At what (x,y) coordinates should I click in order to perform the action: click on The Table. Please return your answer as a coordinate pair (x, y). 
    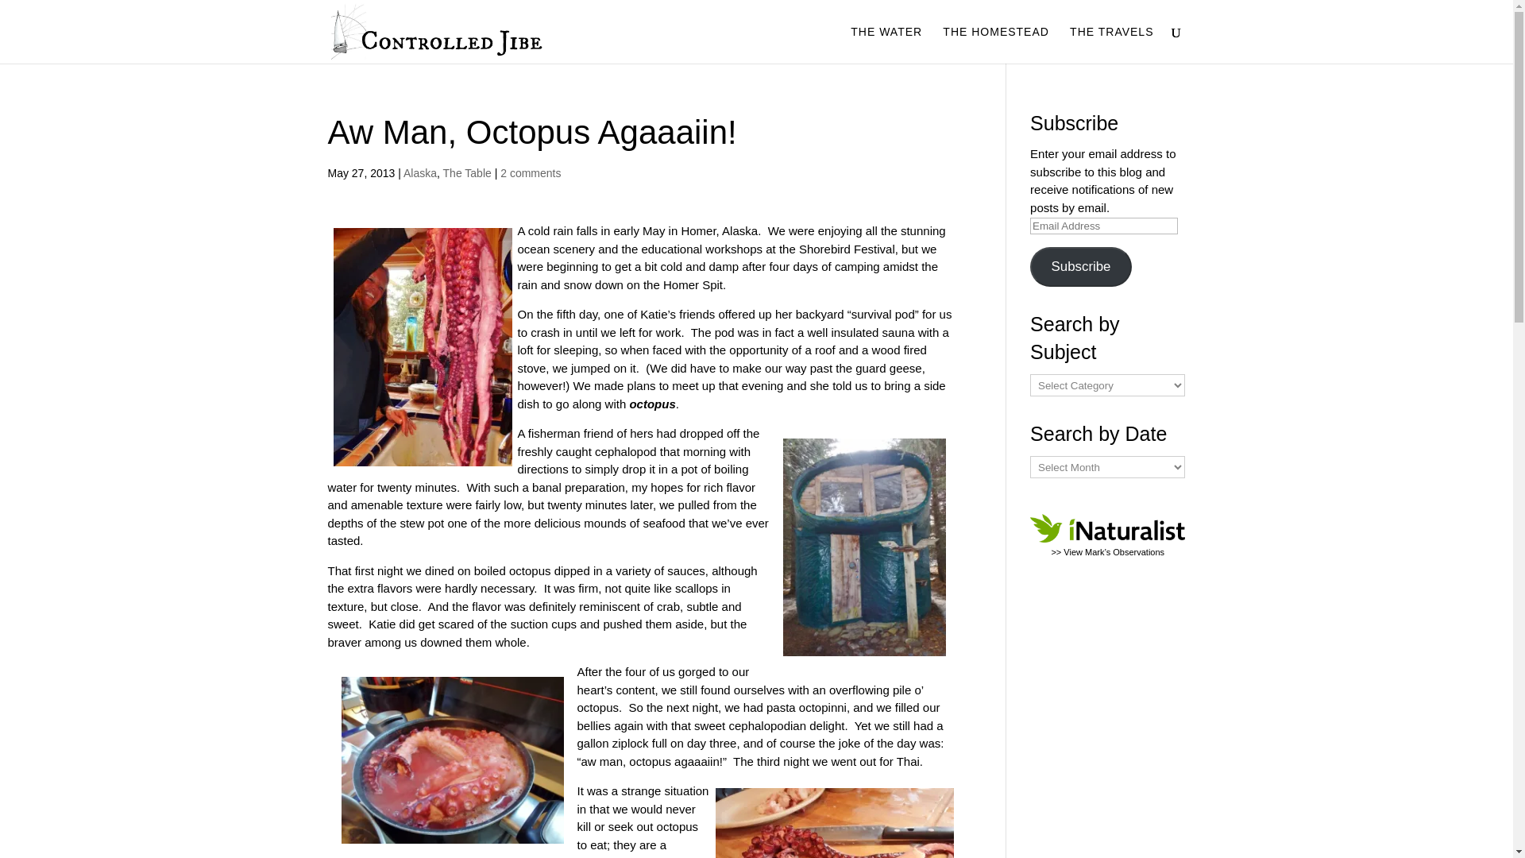
    Looking at the image, I should click on (467, 172).